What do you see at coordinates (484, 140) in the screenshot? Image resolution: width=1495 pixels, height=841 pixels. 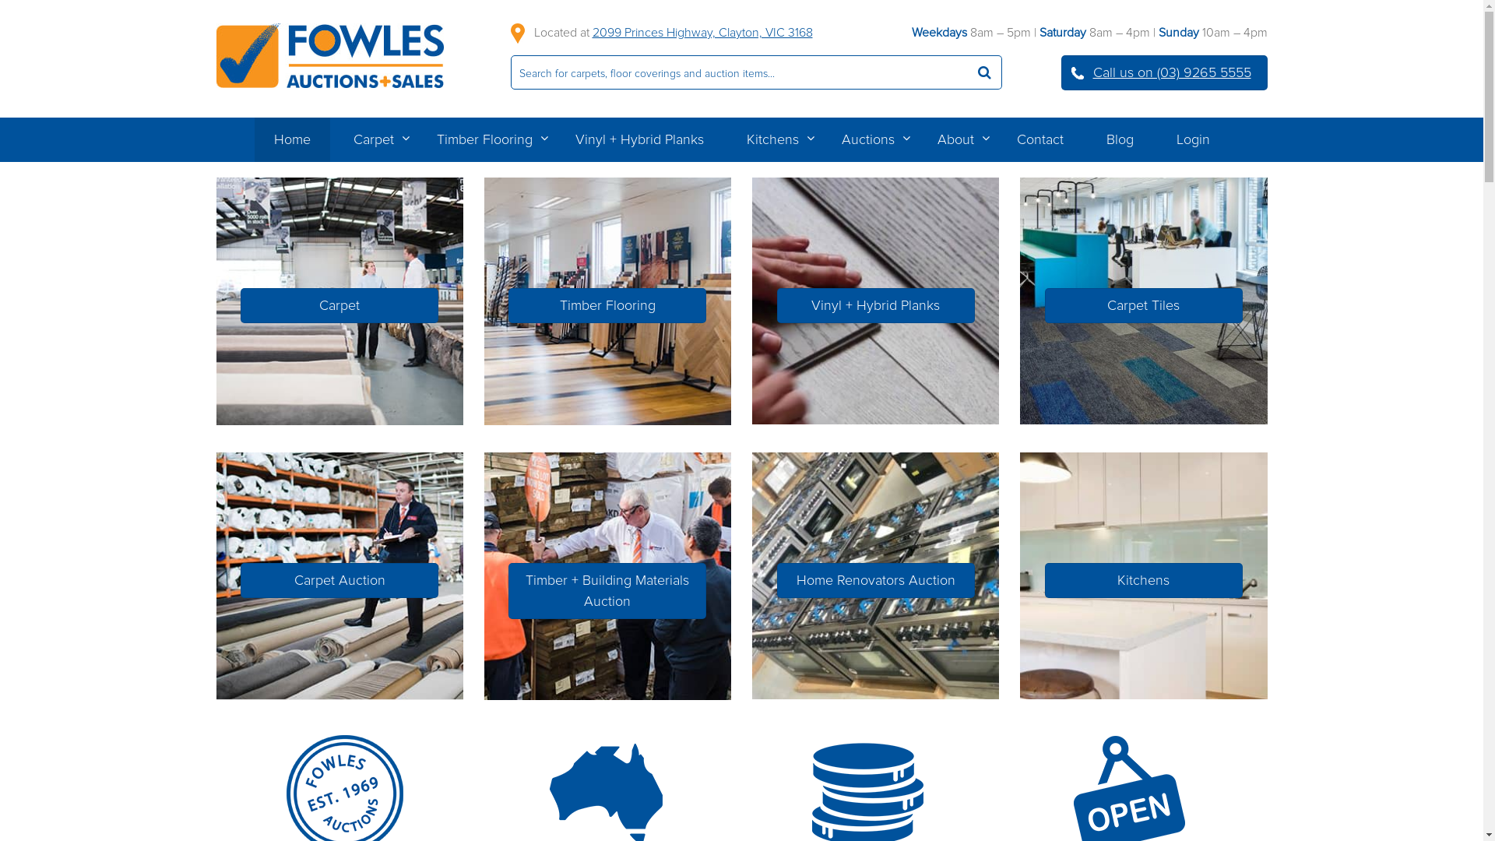 I see `Timber Flooring` at bounding box center [484, 140].